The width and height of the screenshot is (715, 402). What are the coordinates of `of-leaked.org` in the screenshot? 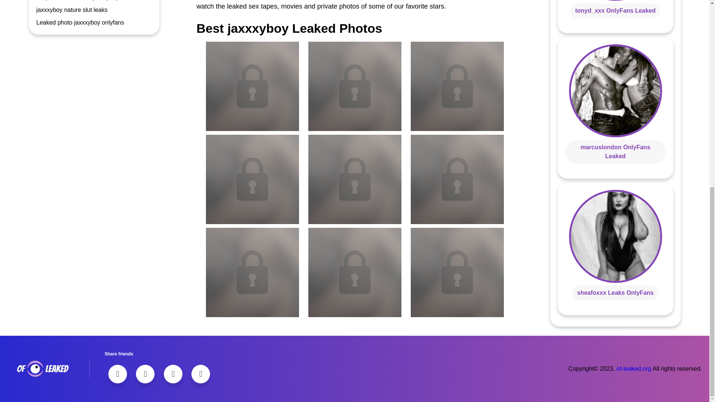 It's located at (634, 368).